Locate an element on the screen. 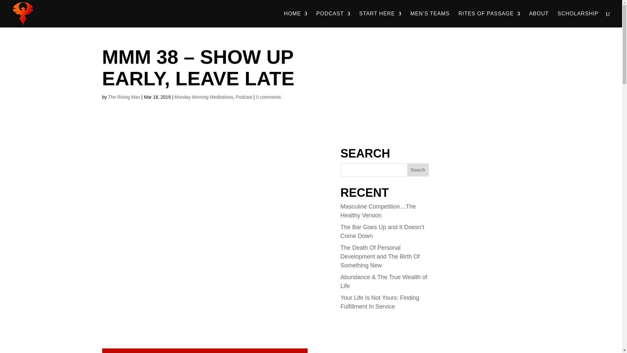 The height and width of the screenshot is (353, 627). Posts by The Rising Man is located at coordinates (124, 97).